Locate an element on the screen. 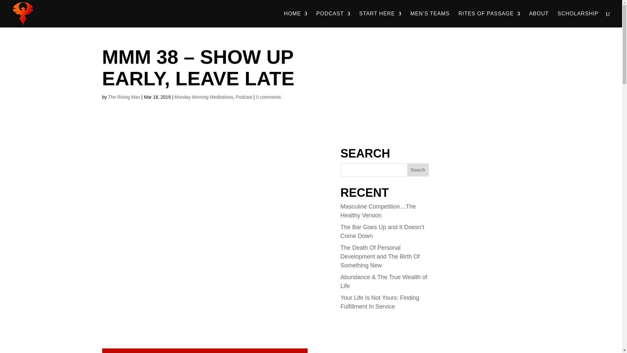 The height and width of the screenshot is (353, 627). Posts by The Rising Man is located at coordinates (124, 97).